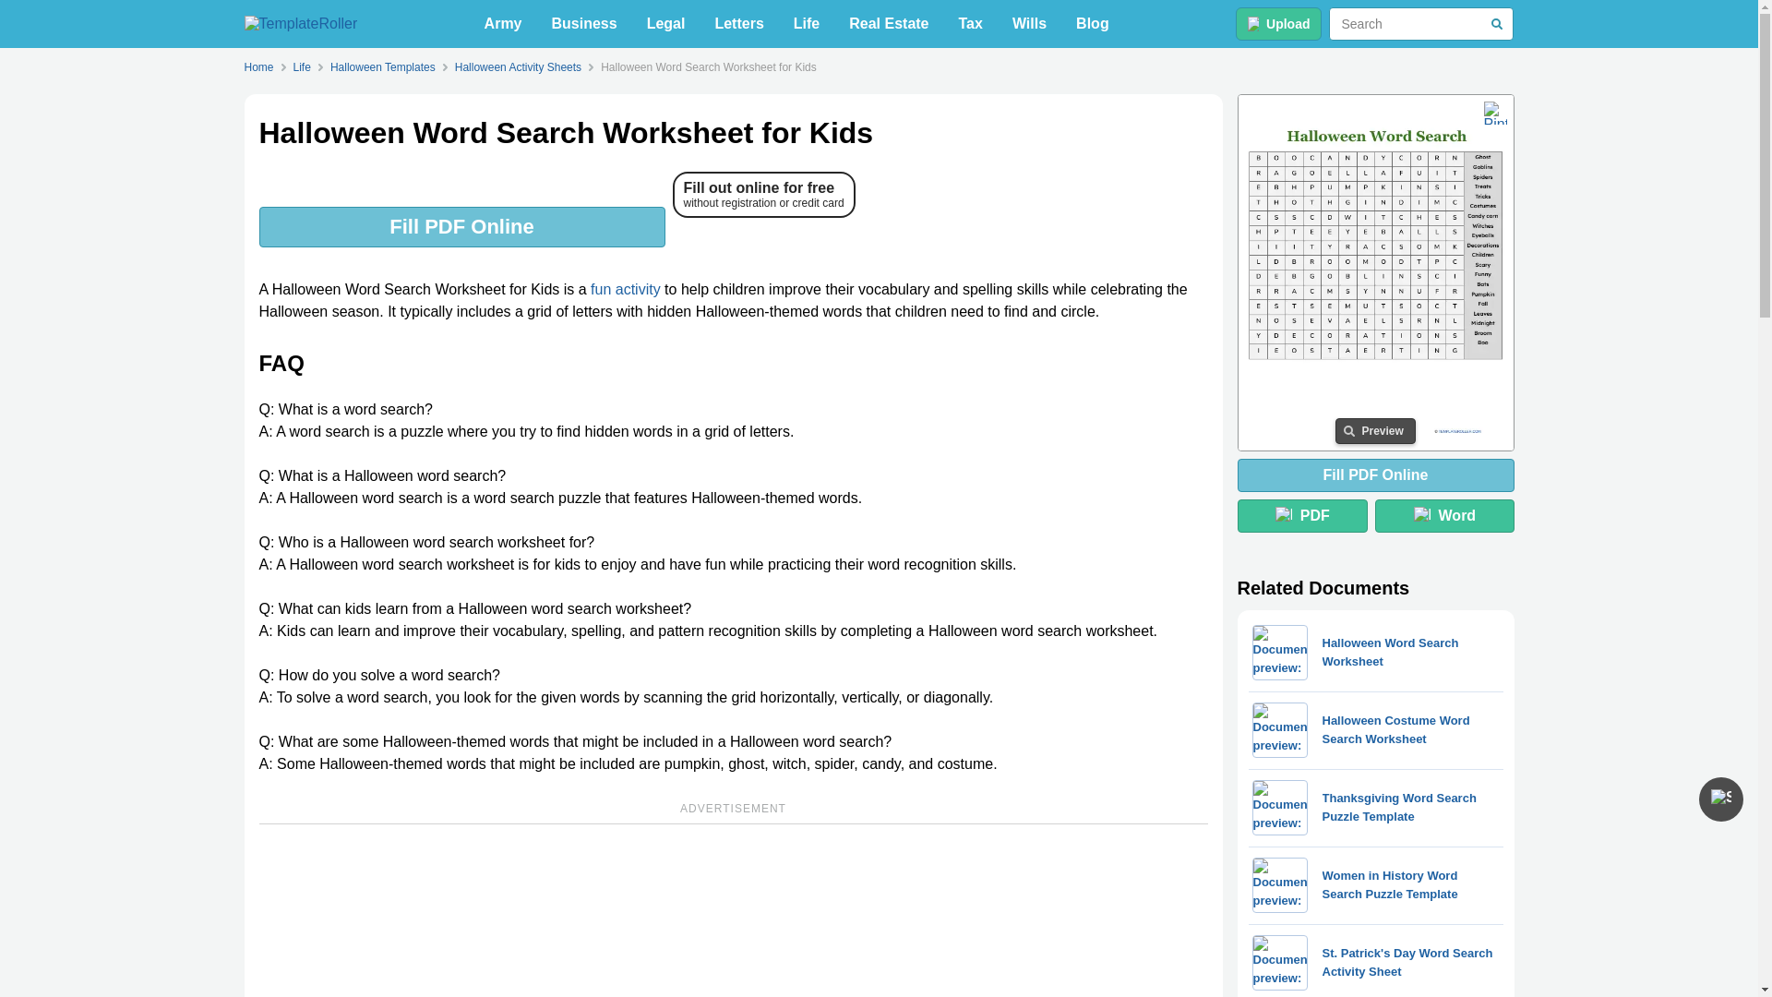  I want to click on Real Estate, so click(888, 24).